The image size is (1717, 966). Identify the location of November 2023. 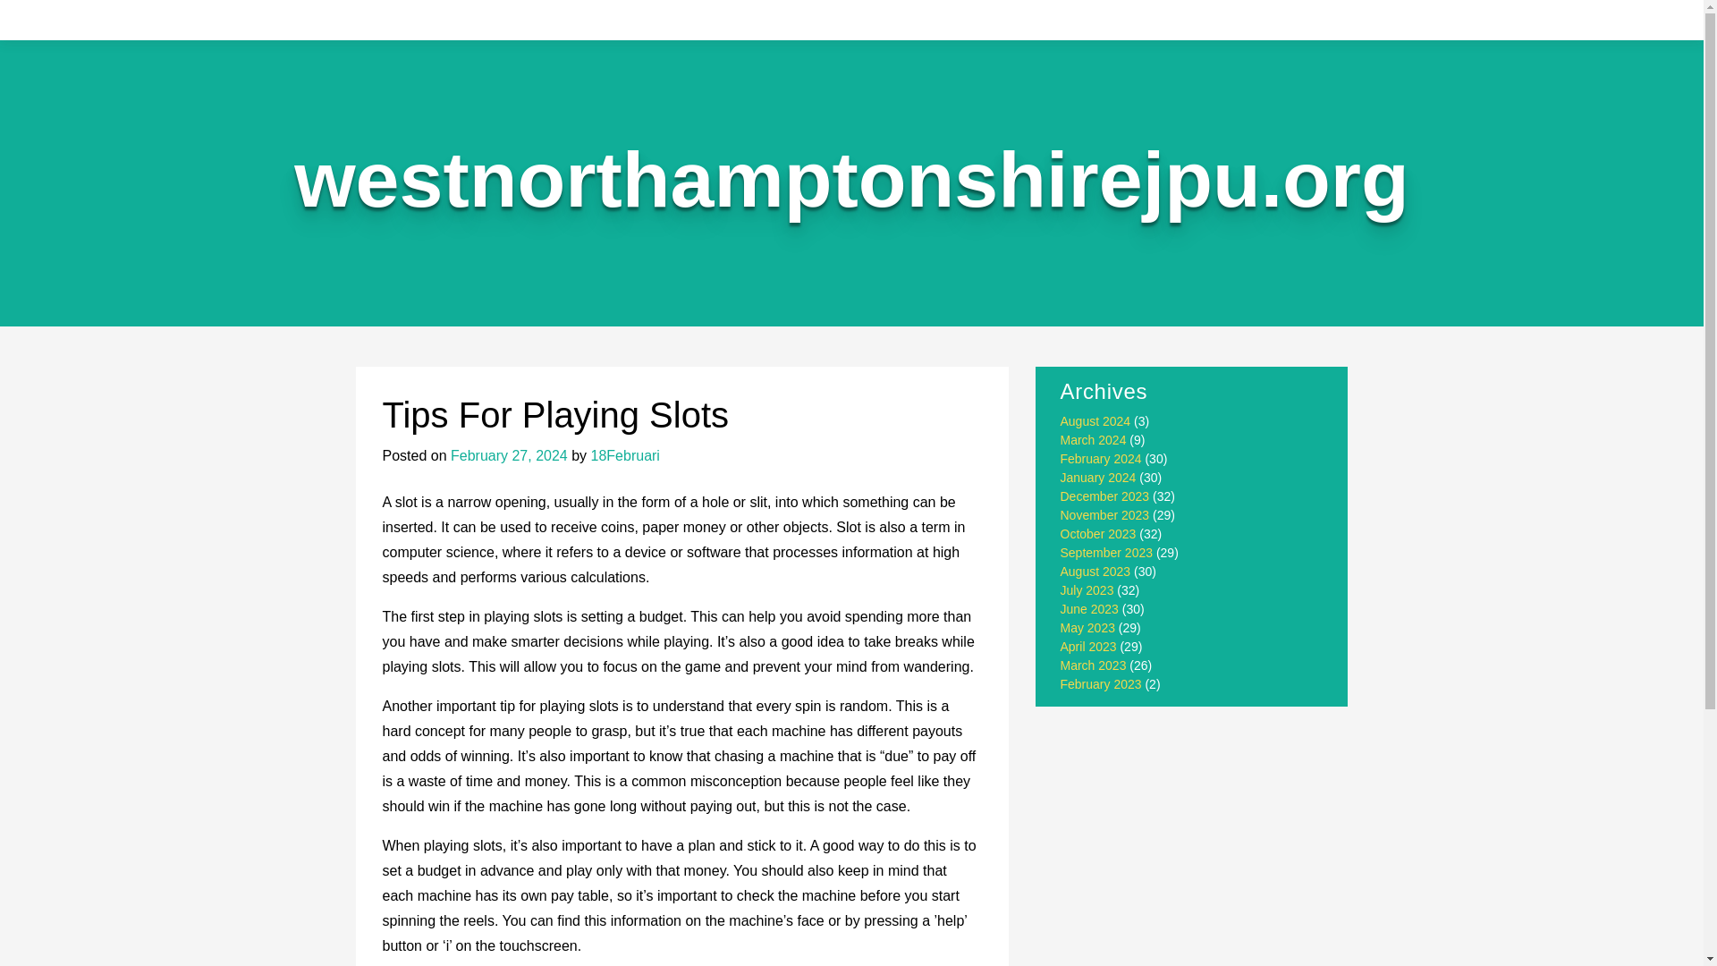
(1105, 515).